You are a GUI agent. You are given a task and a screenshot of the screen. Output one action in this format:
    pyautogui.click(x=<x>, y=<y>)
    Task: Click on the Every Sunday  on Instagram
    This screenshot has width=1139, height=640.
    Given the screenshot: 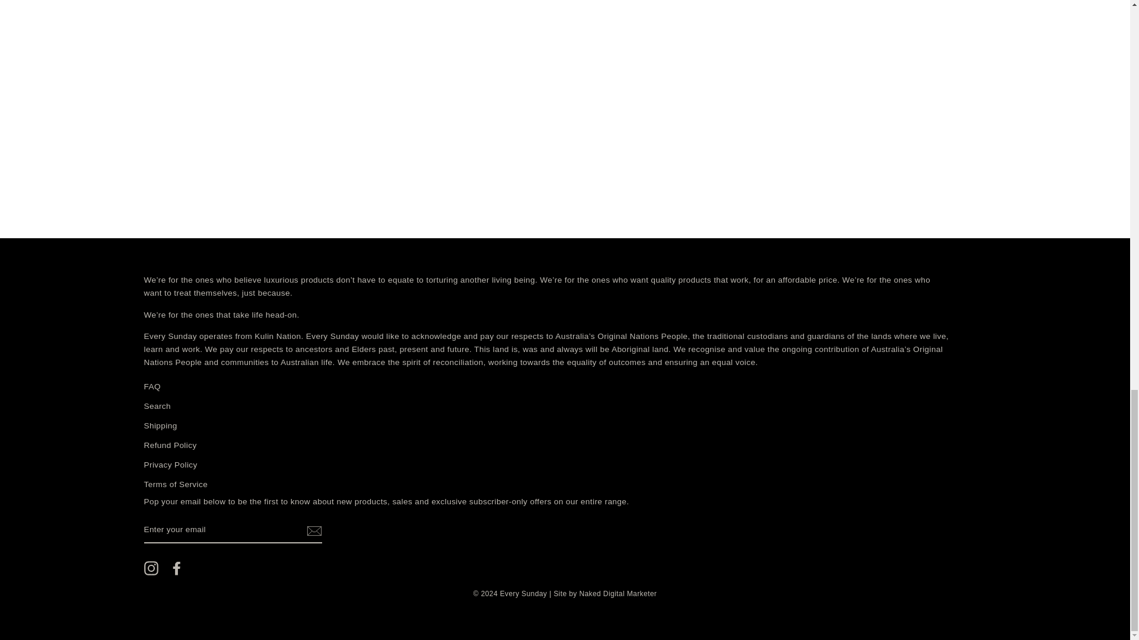 What is the action you would take?
    pyautogui.click(x=151, y=568)
    